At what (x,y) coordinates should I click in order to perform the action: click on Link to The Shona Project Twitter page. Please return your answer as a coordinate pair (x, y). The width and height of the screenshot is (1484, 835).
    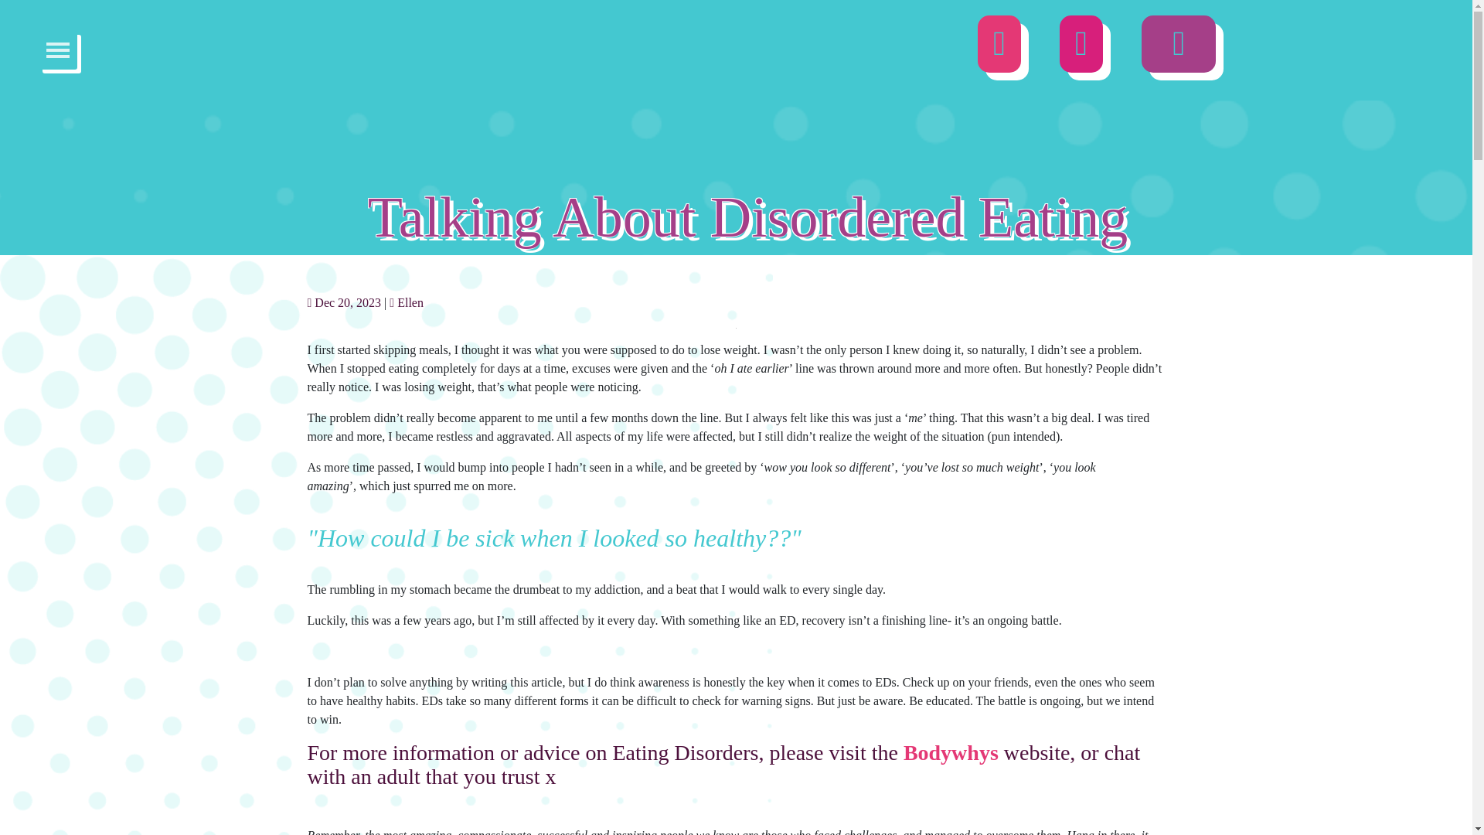
    Looking at the image, I should click on (1081, 51).